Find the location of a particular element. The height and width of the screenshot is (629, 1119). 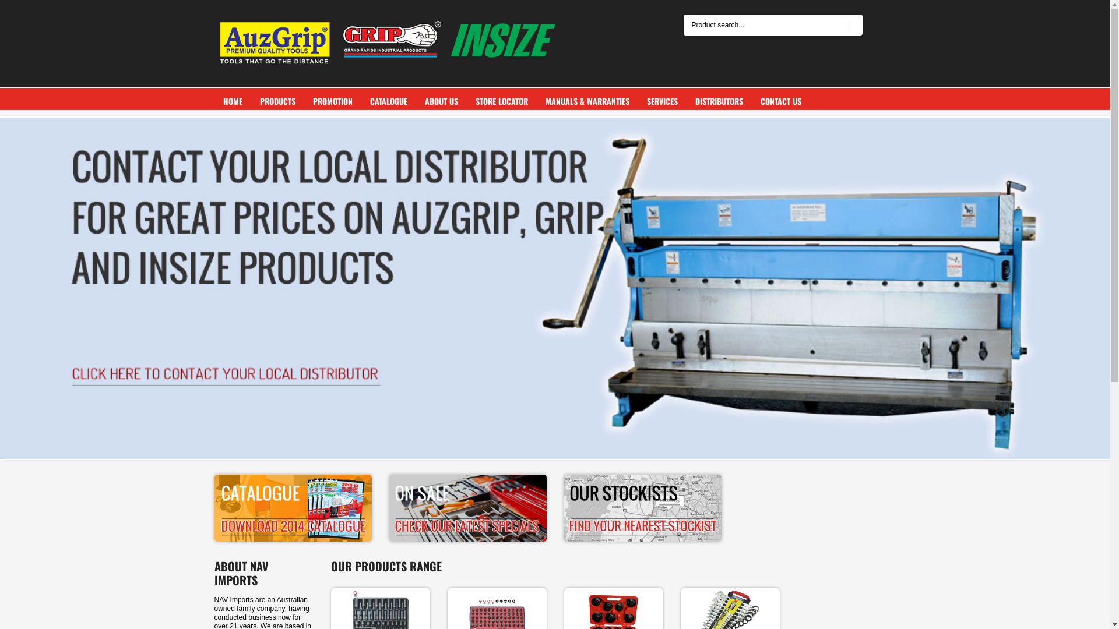

PRODUCTS is located at coordinates (277, 101).